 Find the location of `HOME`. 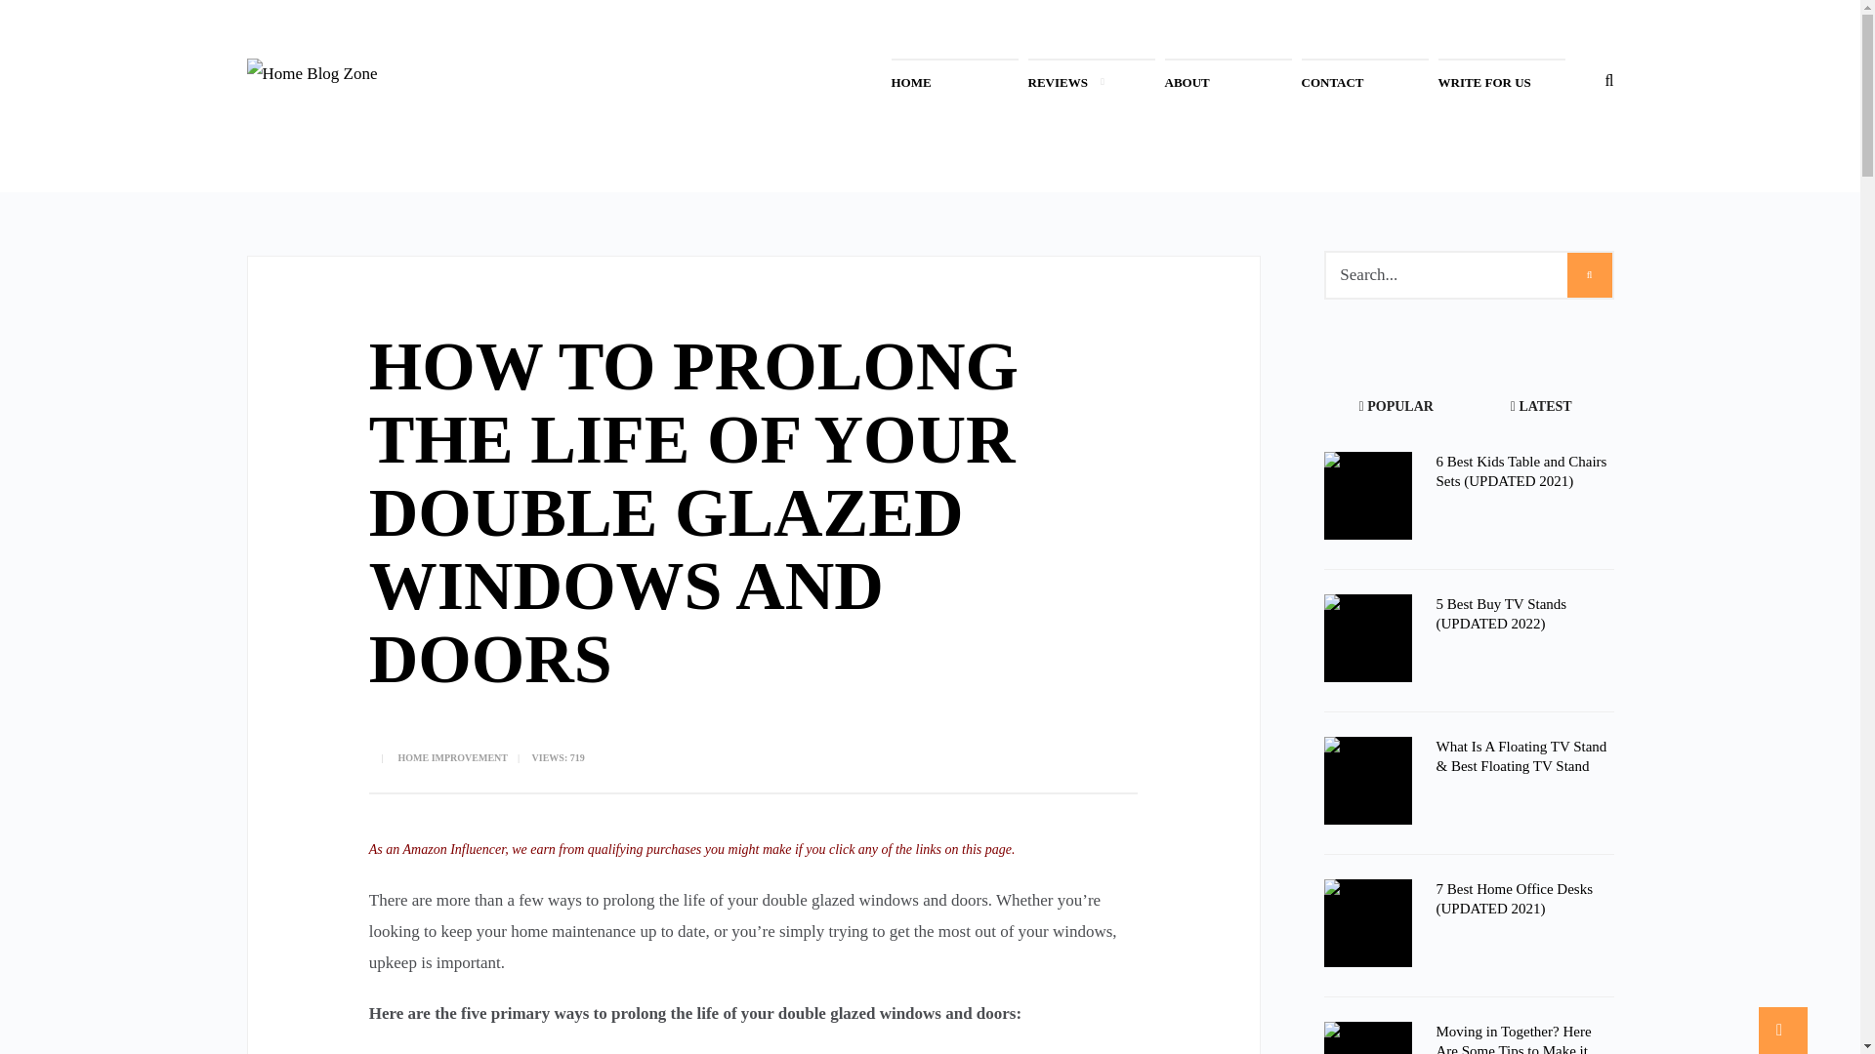

HOME is located at coordinates (922, 82).